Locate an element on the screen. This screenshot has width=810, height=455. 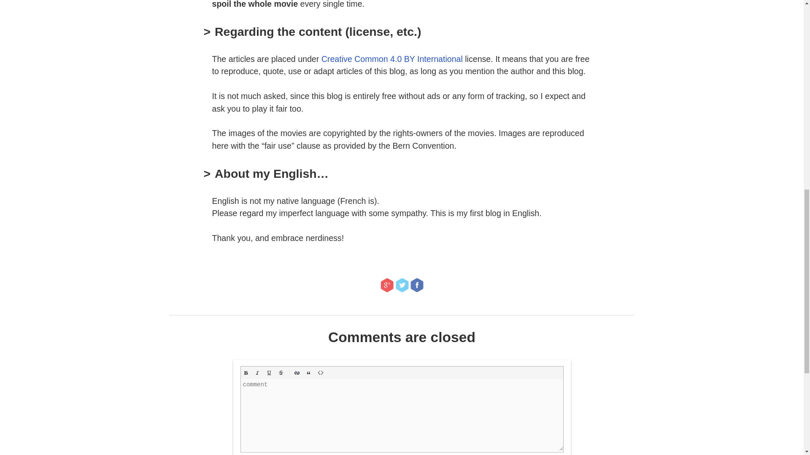
Insert formated code is located at coordinates (321, 372).